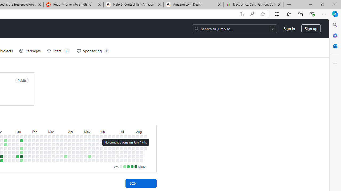  Describe the element at coordinates (74, 157) in the screenshot. I see `No contributions on April 19th.` at that location.